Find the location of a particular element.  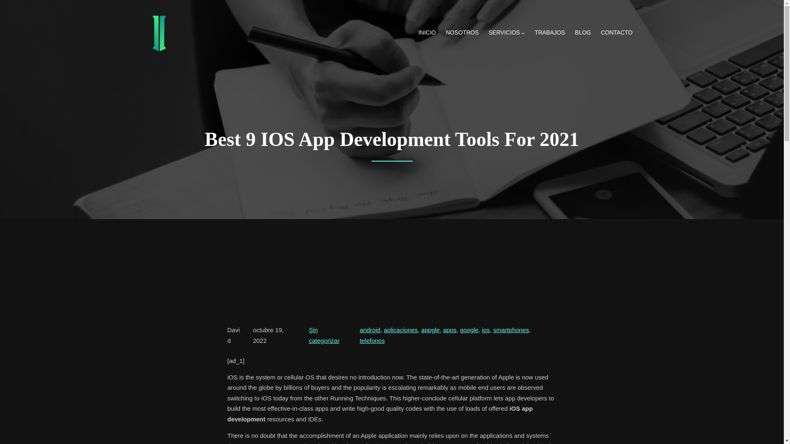

google is located at coordinates (469, 330).